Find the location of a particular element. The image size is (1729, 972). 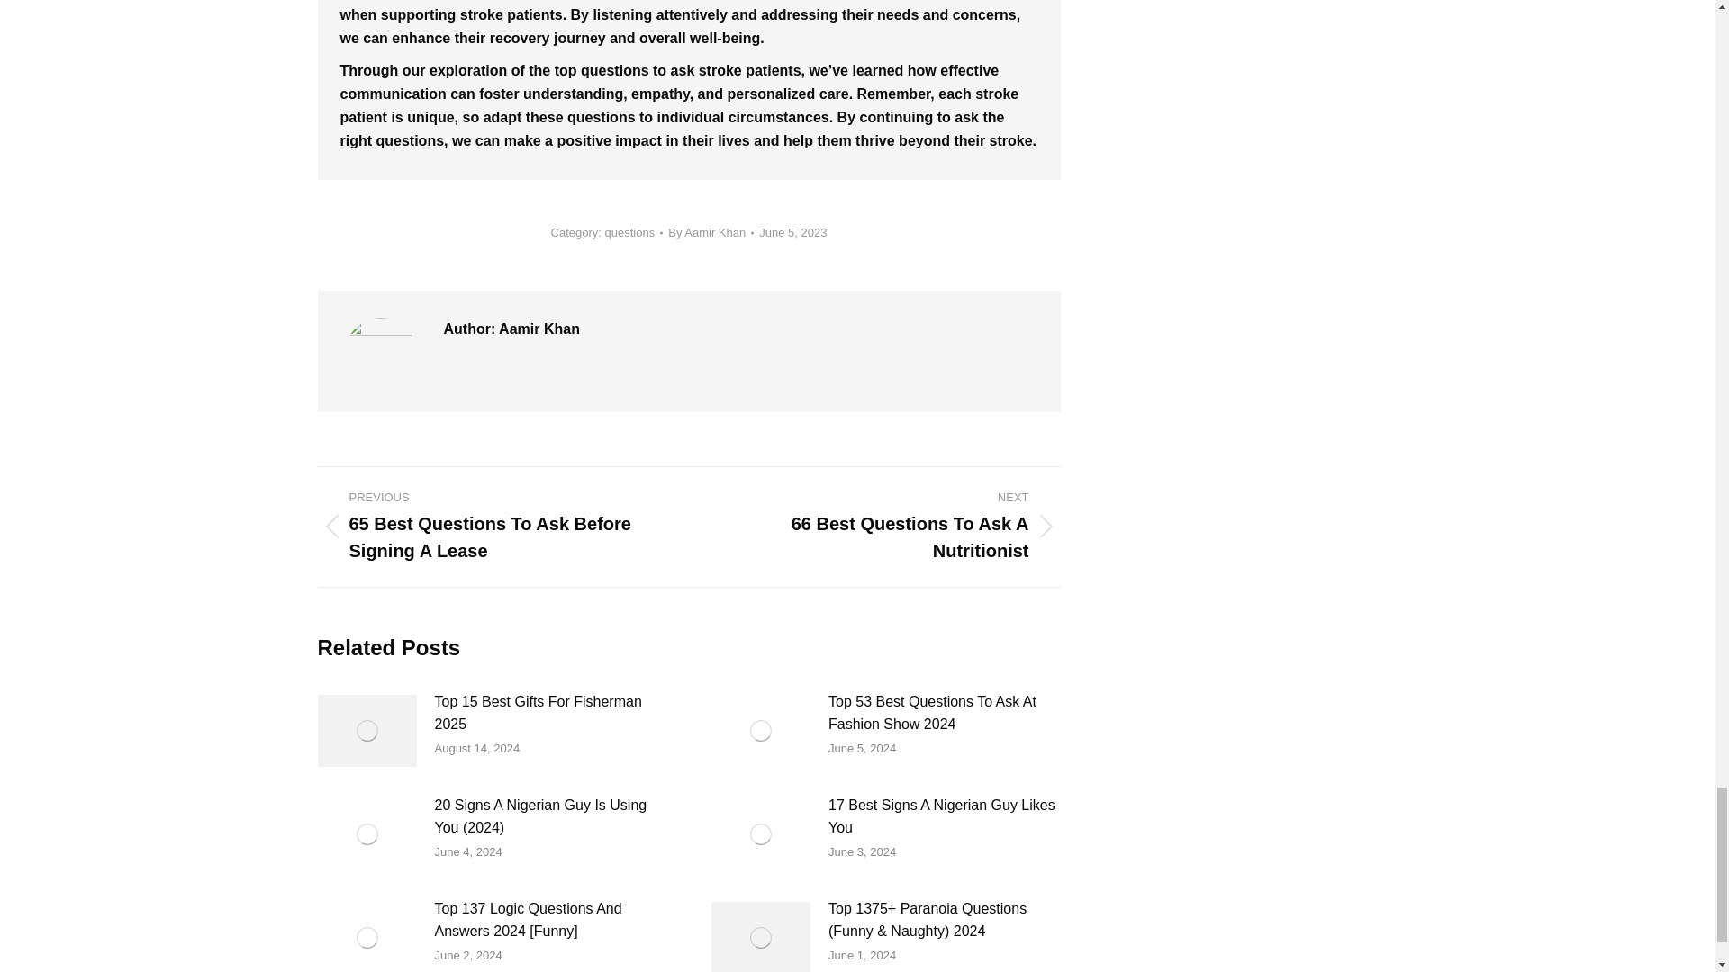

Top 15 Best Gifts For Fisherman 2025 is located at coordinates (888, 527).